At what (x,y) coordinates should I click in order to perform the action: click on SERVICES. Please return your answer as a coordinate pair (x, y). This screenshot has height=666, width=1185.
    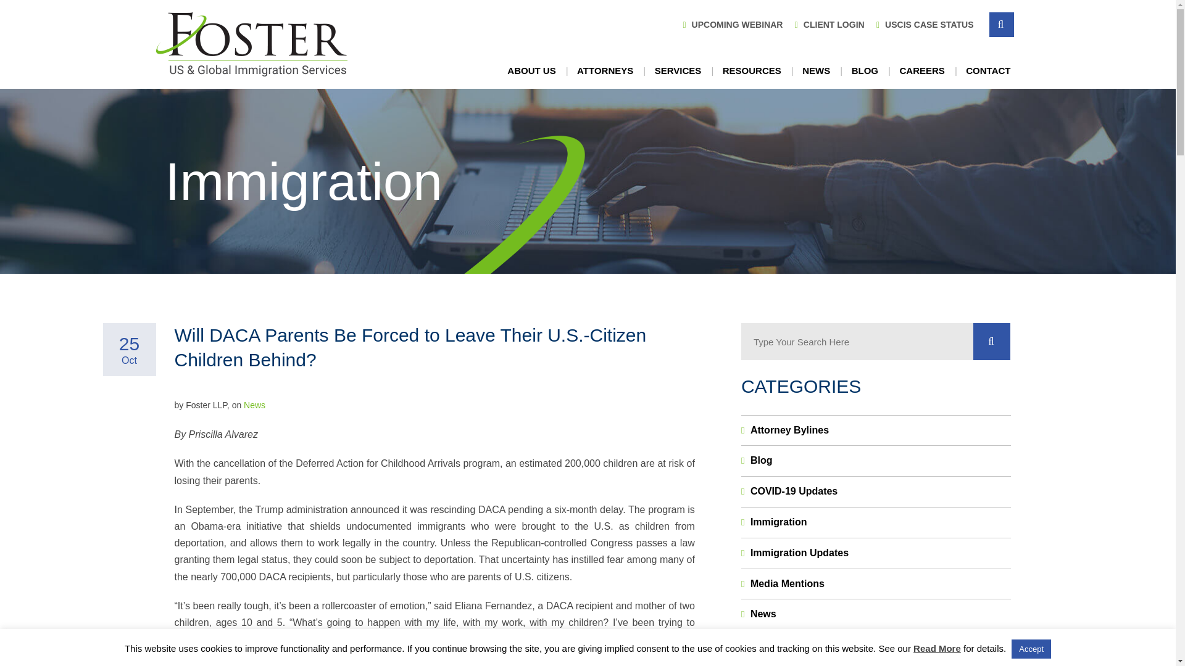
    Looking at the image, I should click on (678, 71).